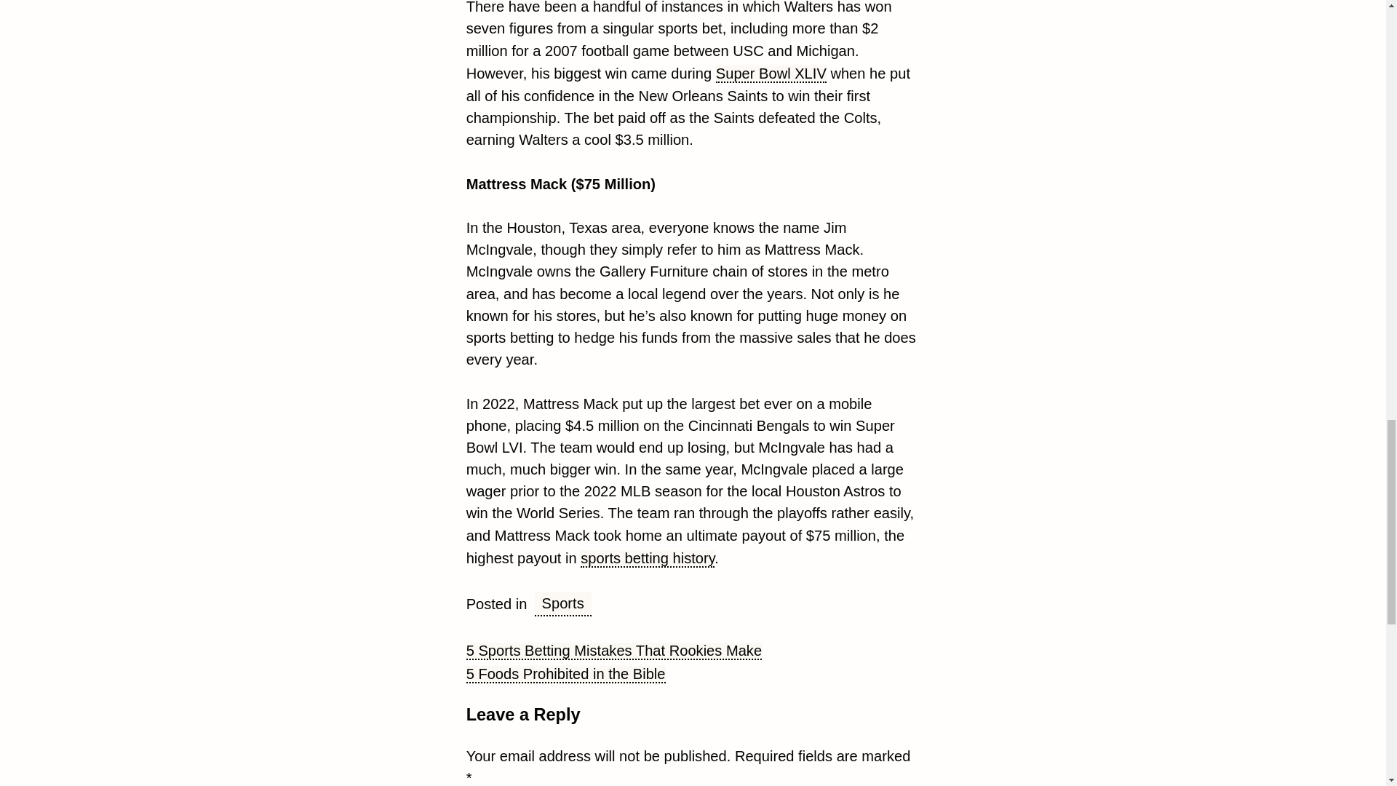 Image resolution: width=1397 pixels, height=786 pixels. What do you see at coordinates (648, 559) in the screenshot?
I see `sports betting history` at bounding box center [648, 559].